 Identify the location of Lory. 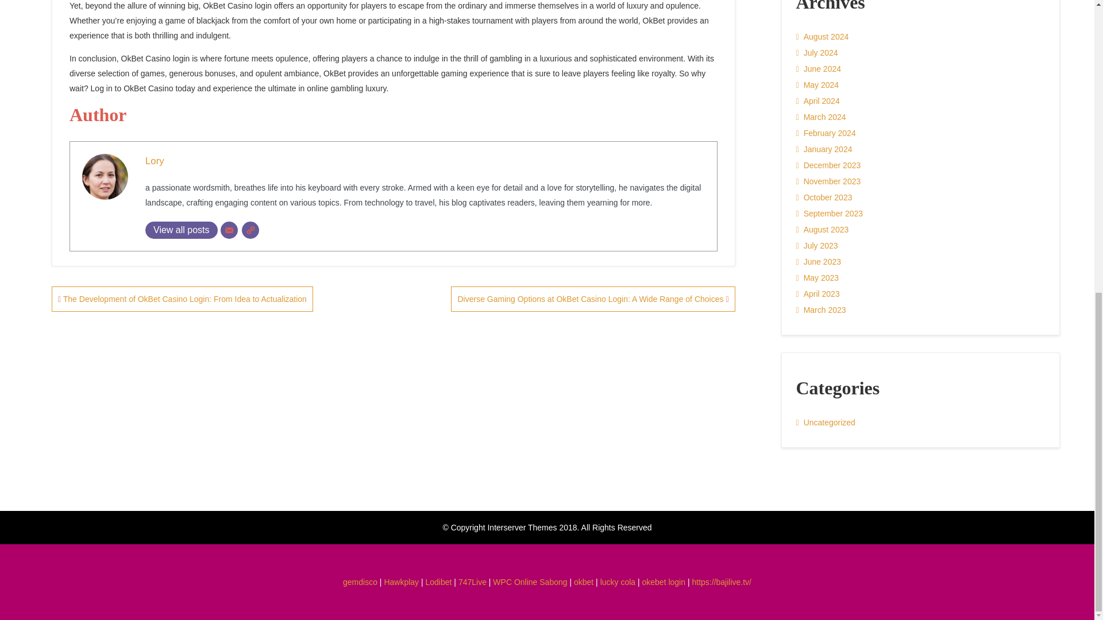
(155, 161).